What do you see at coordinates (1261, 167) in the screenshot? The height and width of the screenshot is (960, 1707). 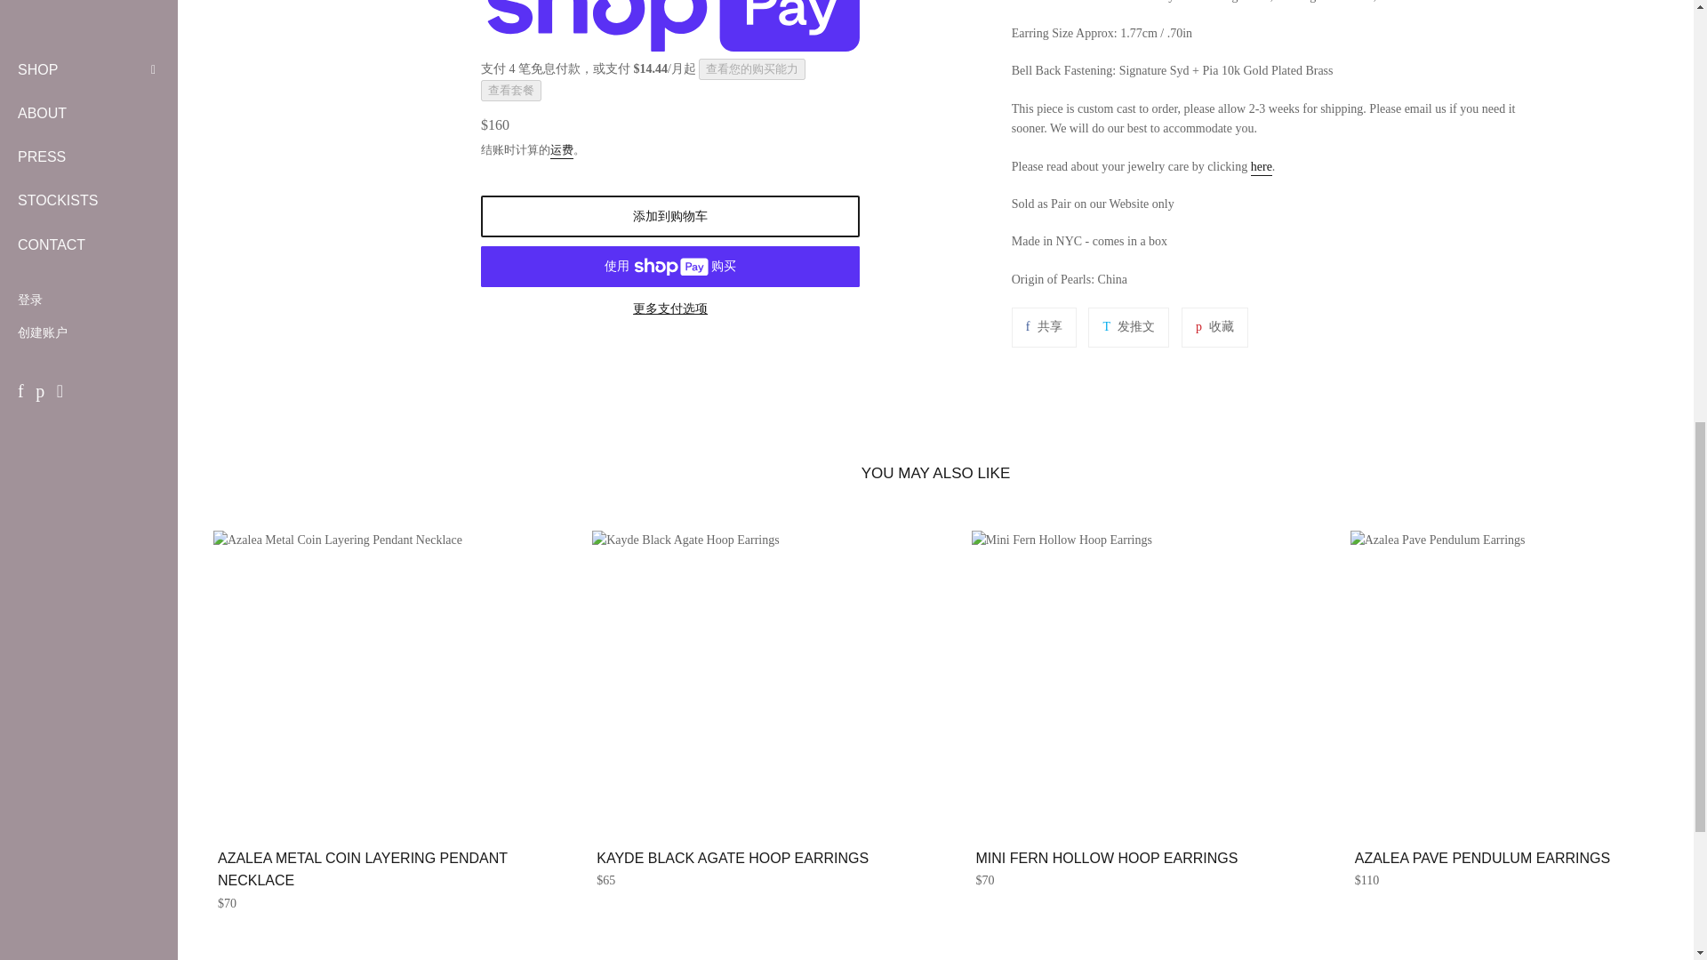 I see `jewelry care` at bounding box center [1261, 167].